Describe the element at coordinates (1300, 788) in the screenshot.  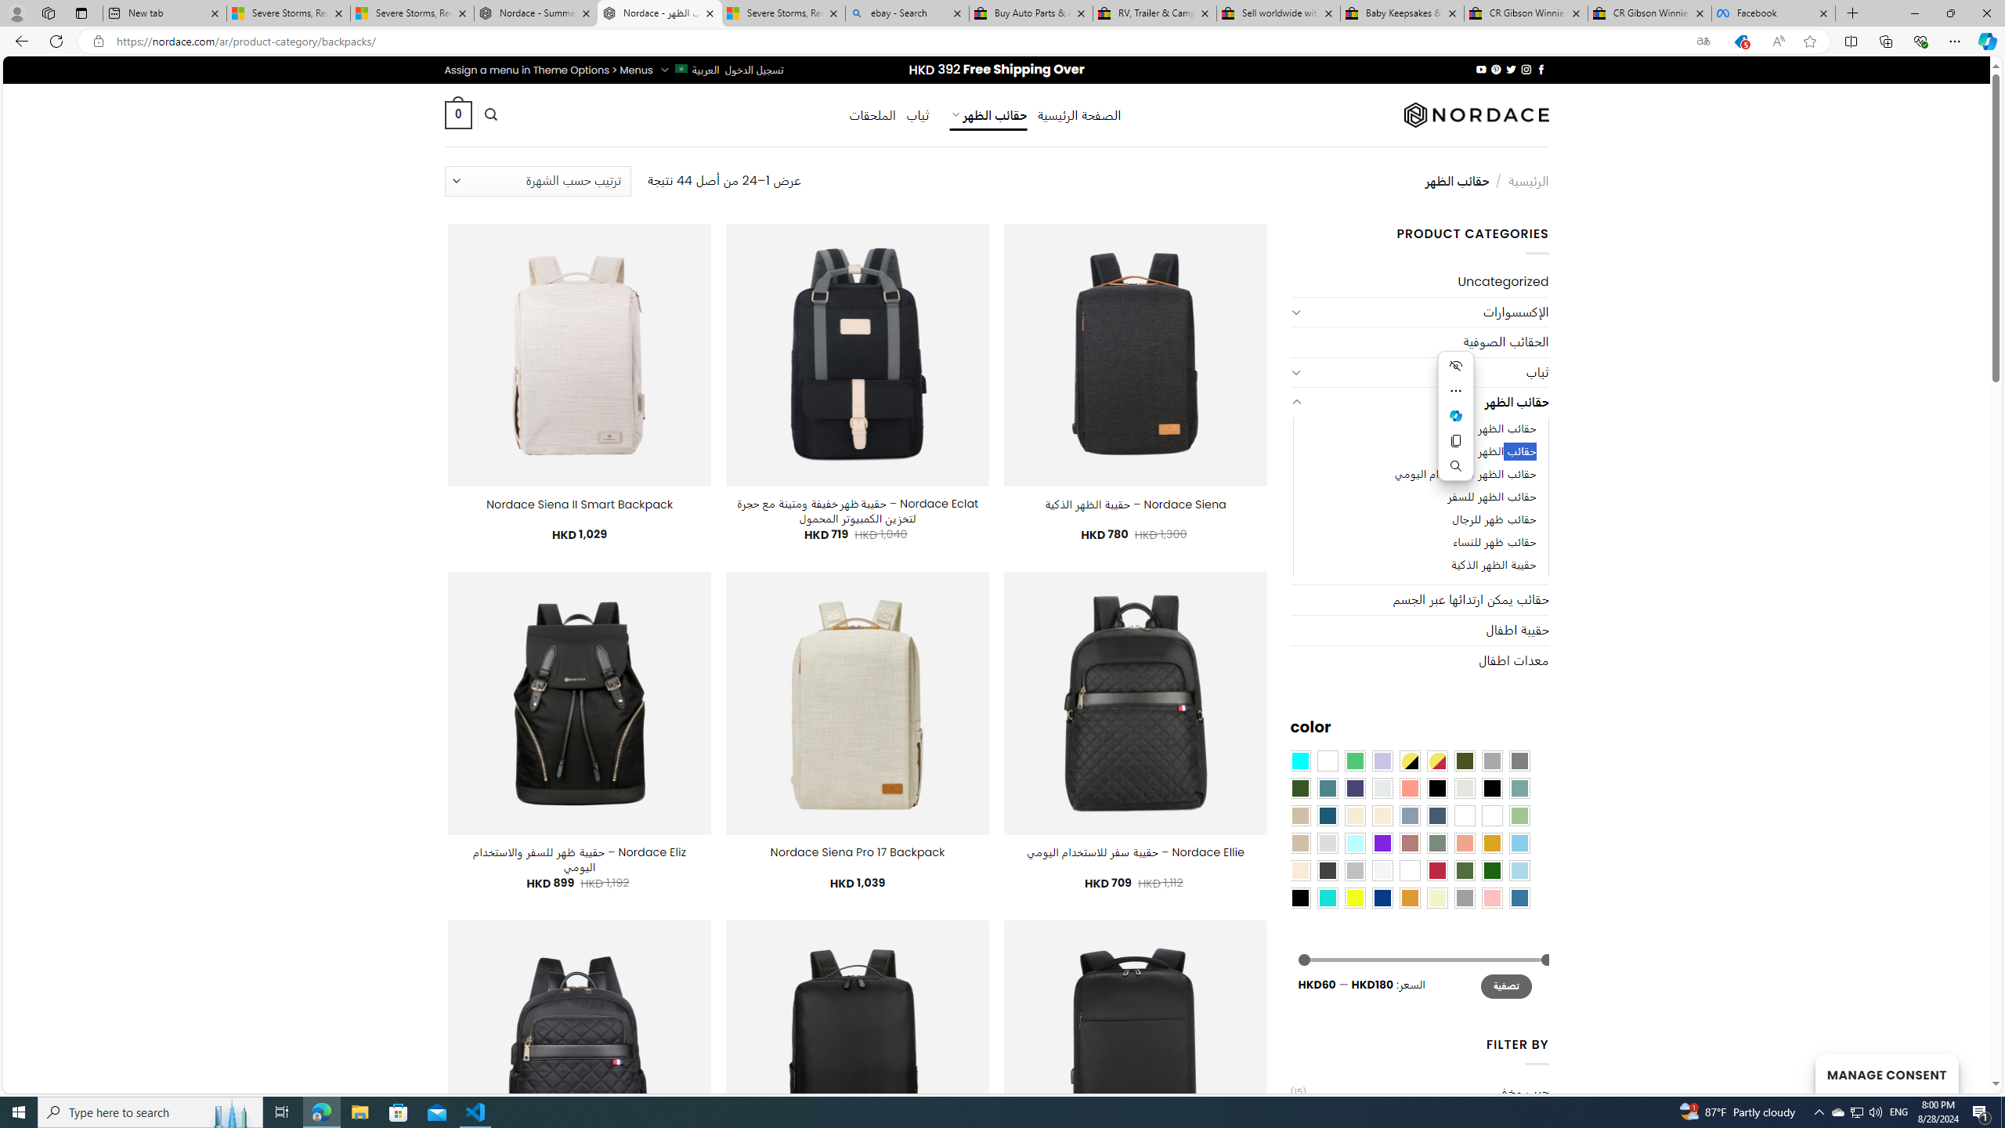
I see `Forest` at that location.